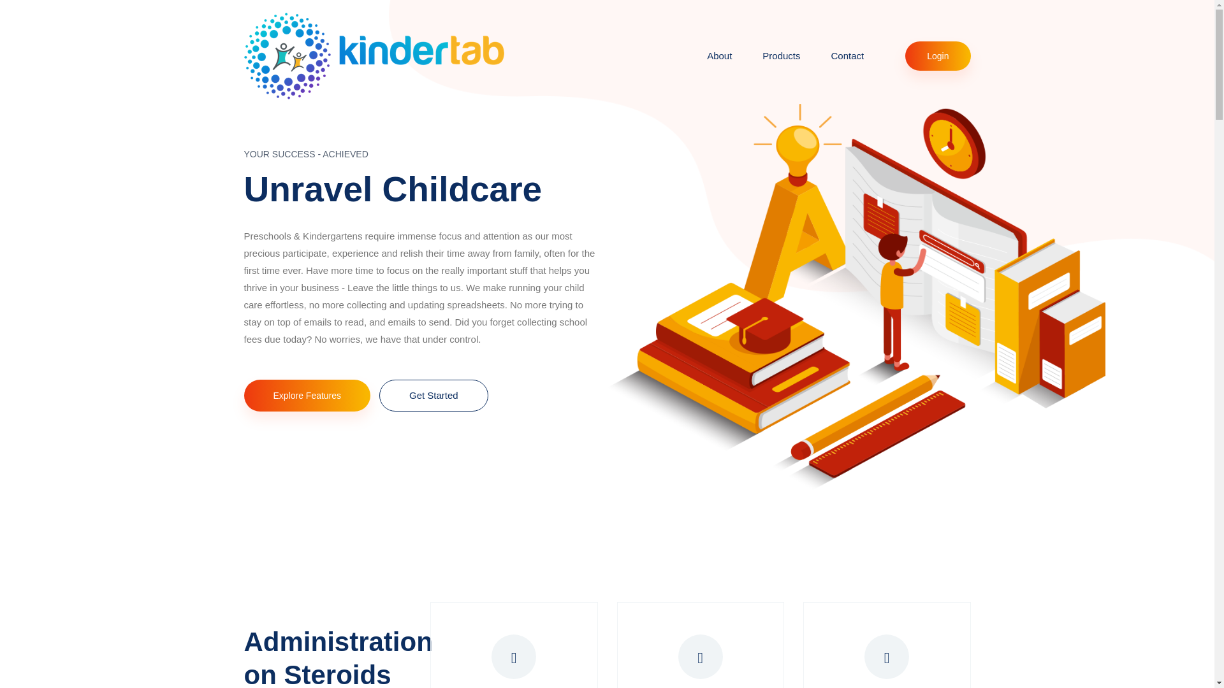 The image size is (1224, 688). Describe the element at coordinates (433, 396) in the screenshot. I see `Get Started` at that location.